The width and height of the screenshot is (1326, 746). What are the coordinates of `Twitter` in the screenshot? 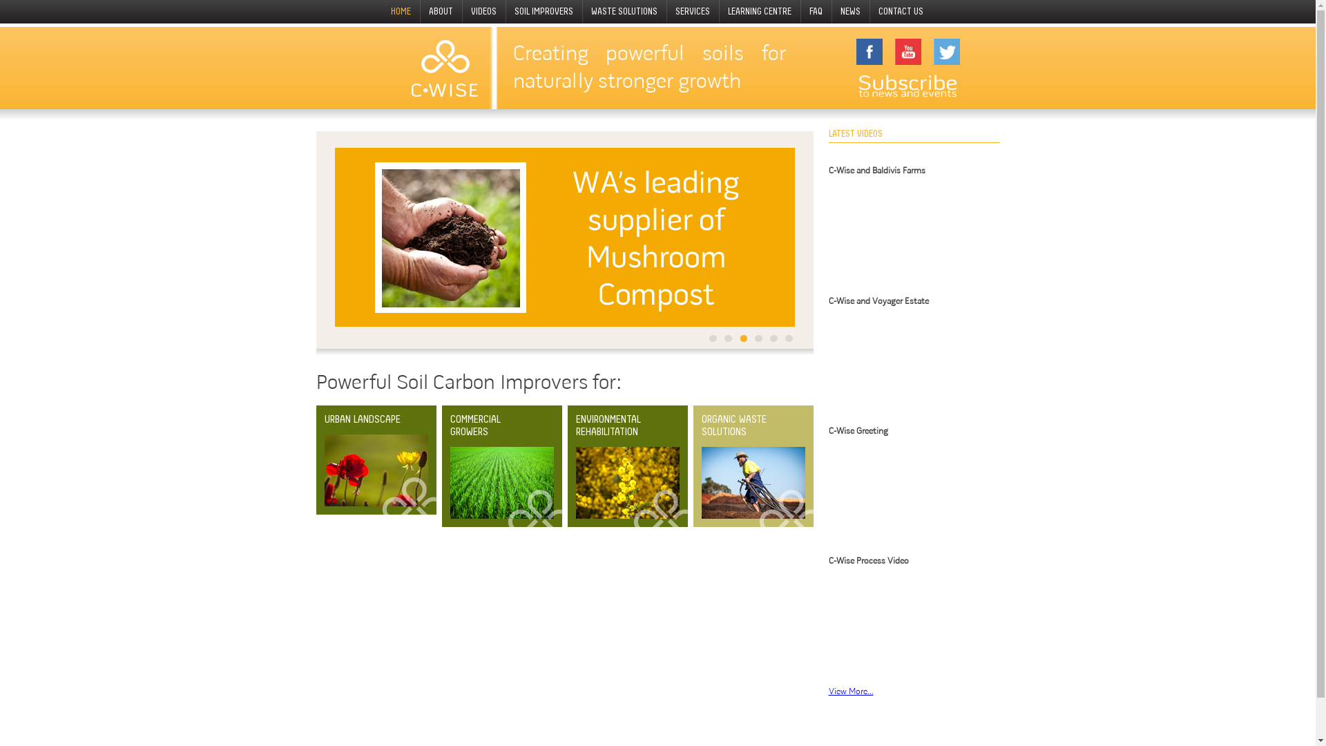 It's located at (947, 52).